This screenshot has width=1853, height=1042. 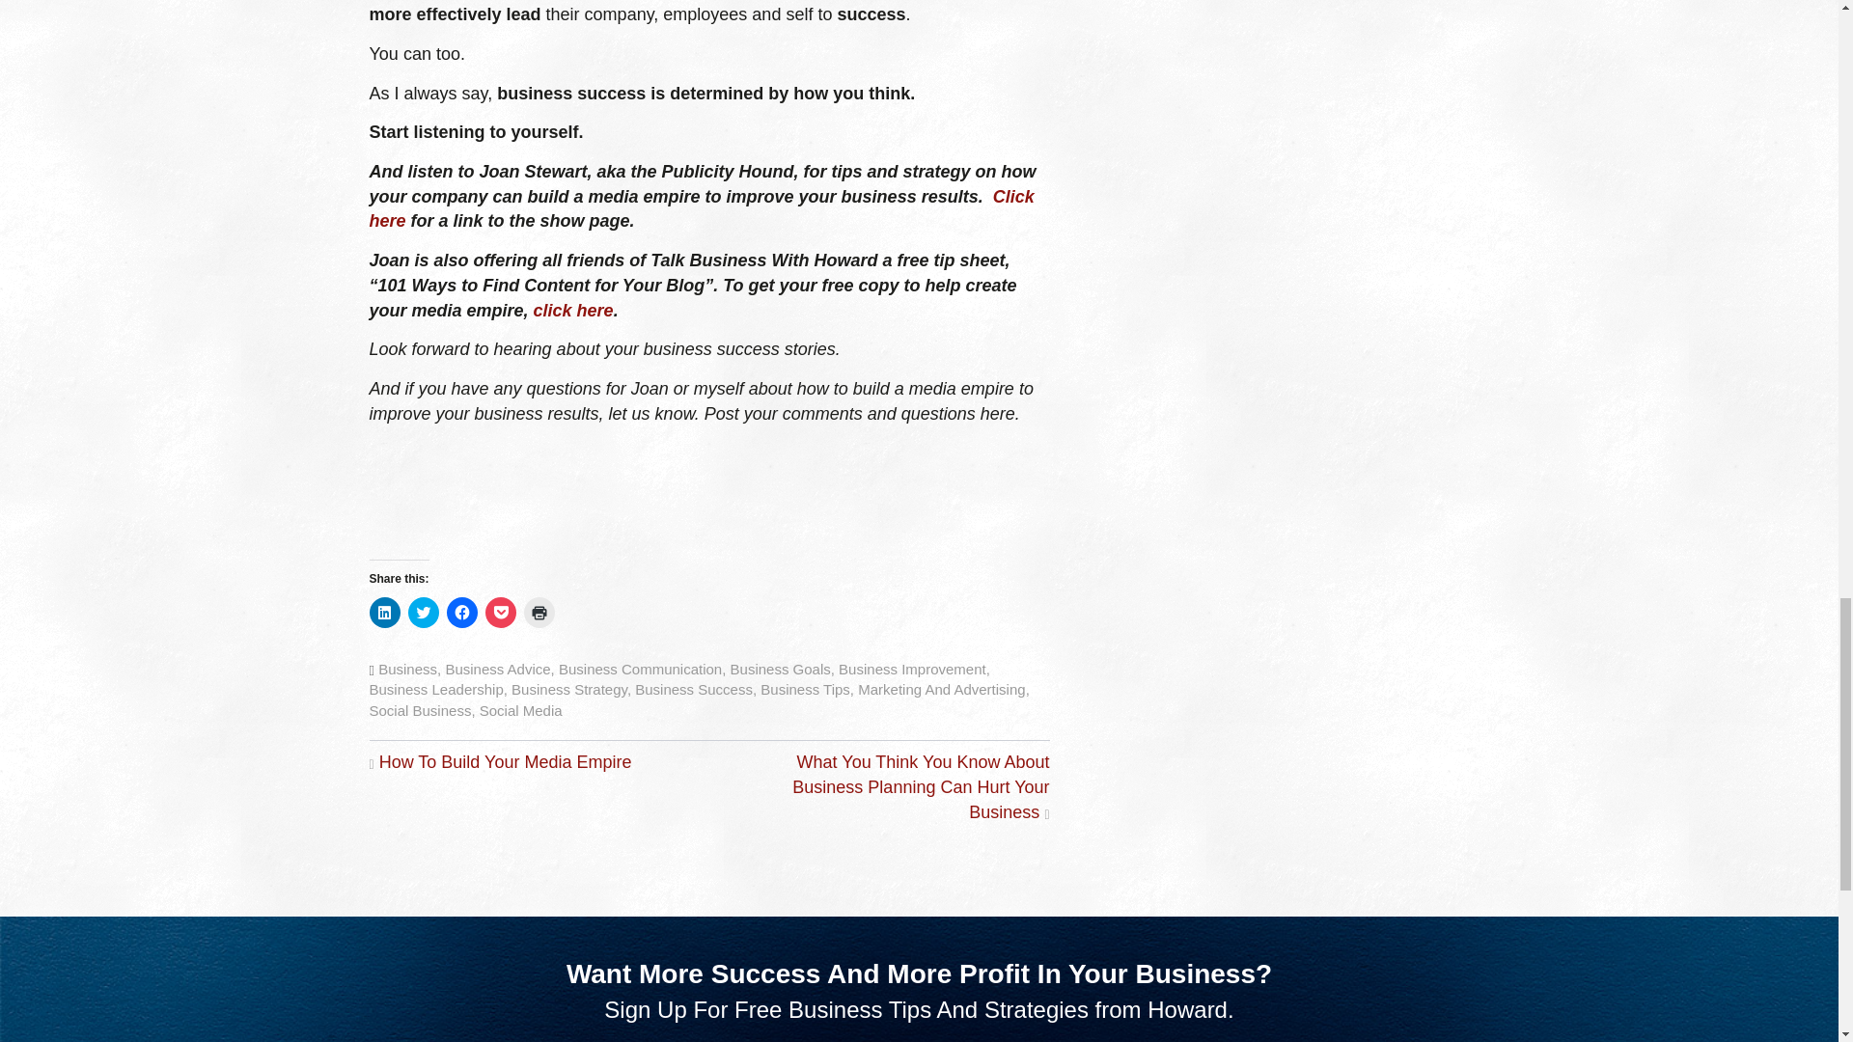 What do you see at coordinates (539, 612) in the screenshot?
I see `Click to print` at bounding box center [539, 612].